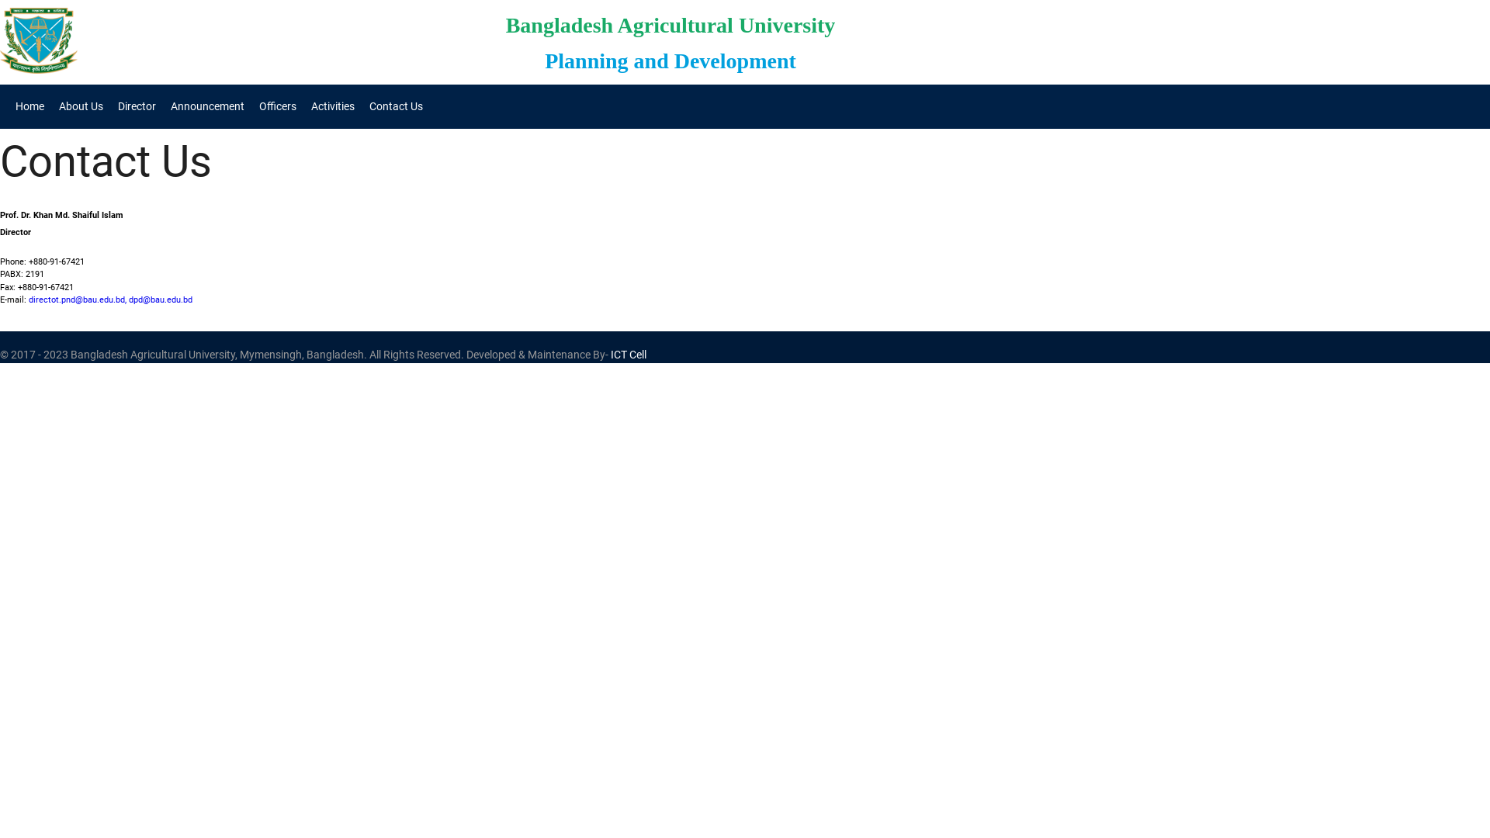  Describe the element at coordinates (81, 107) in the screenshot. I see `About Us` at that location.